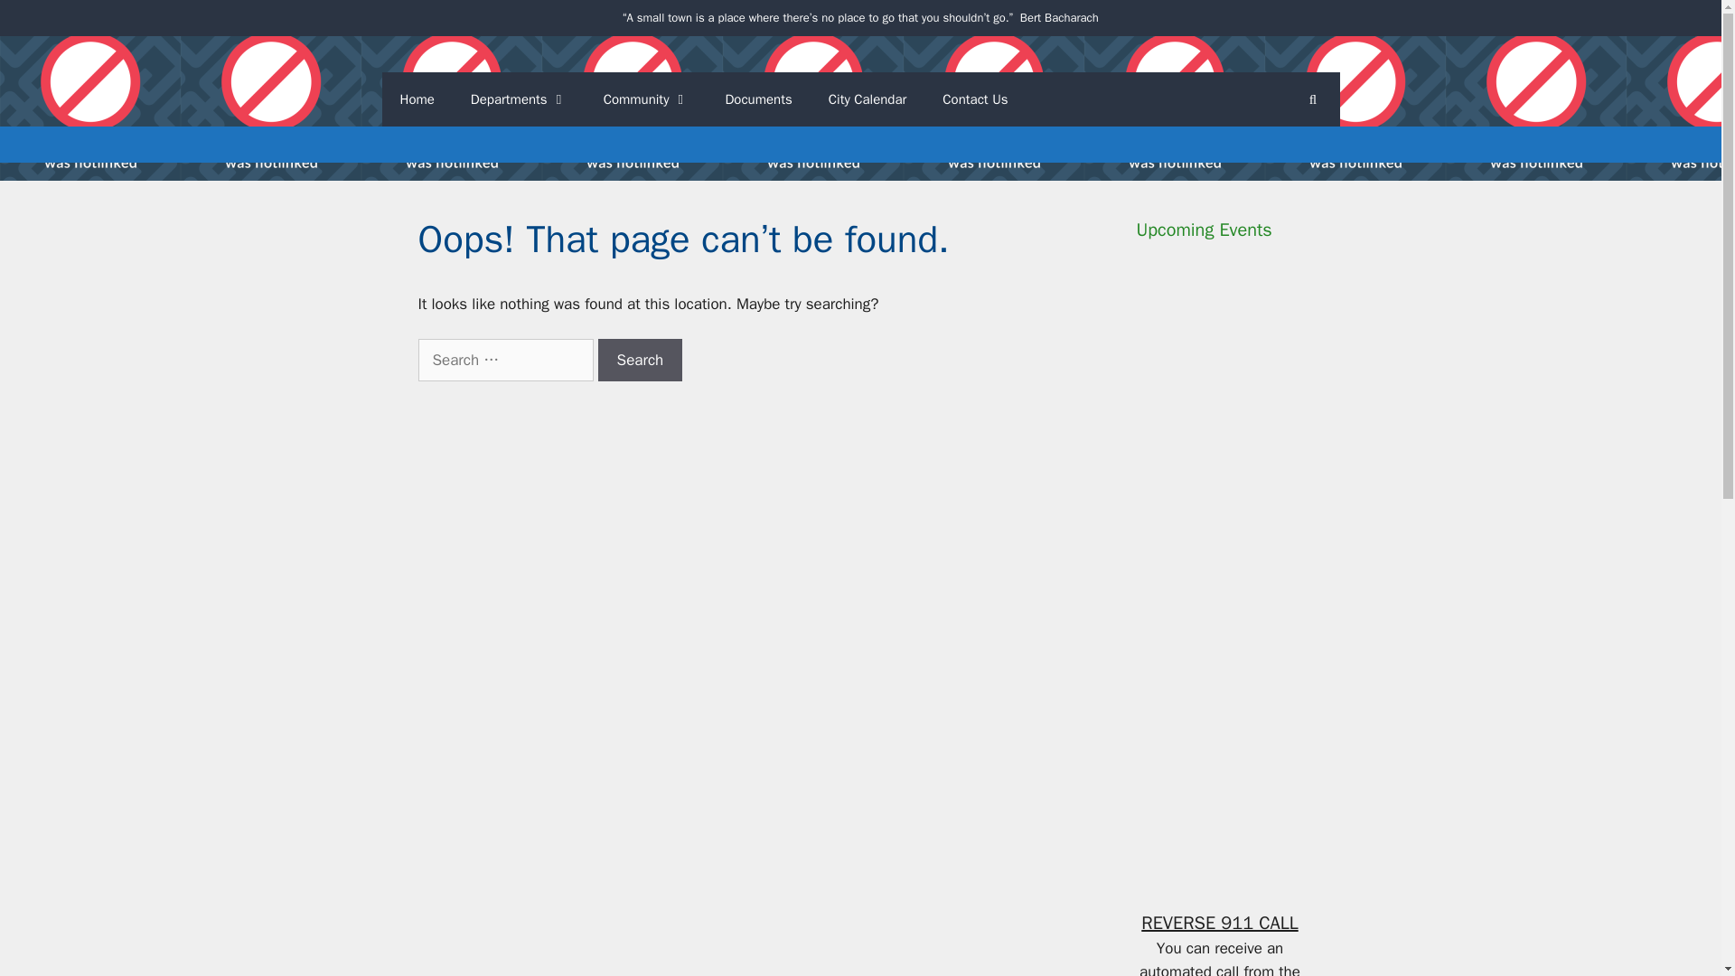  Describe the element at coordinates (647, 99) in the screenshot. I see `Community` at that location.